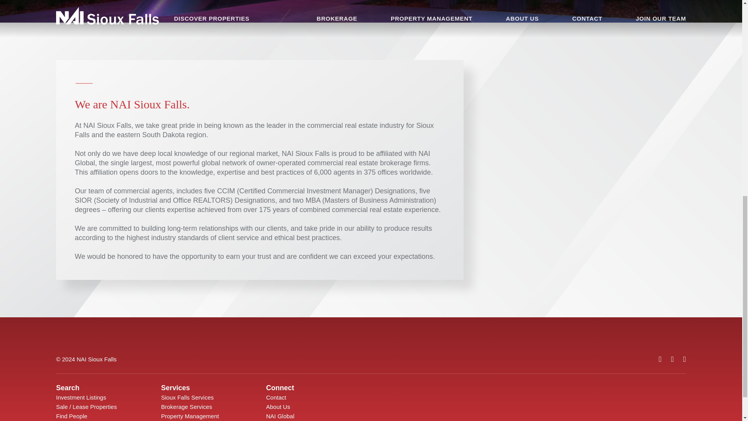 Image resolution: width=748 pixels, height=421 pixels. What do you see at coordinates (187, 406) in the screenshot?
I see `Brokerage Services` at bounding box center [187, 406].